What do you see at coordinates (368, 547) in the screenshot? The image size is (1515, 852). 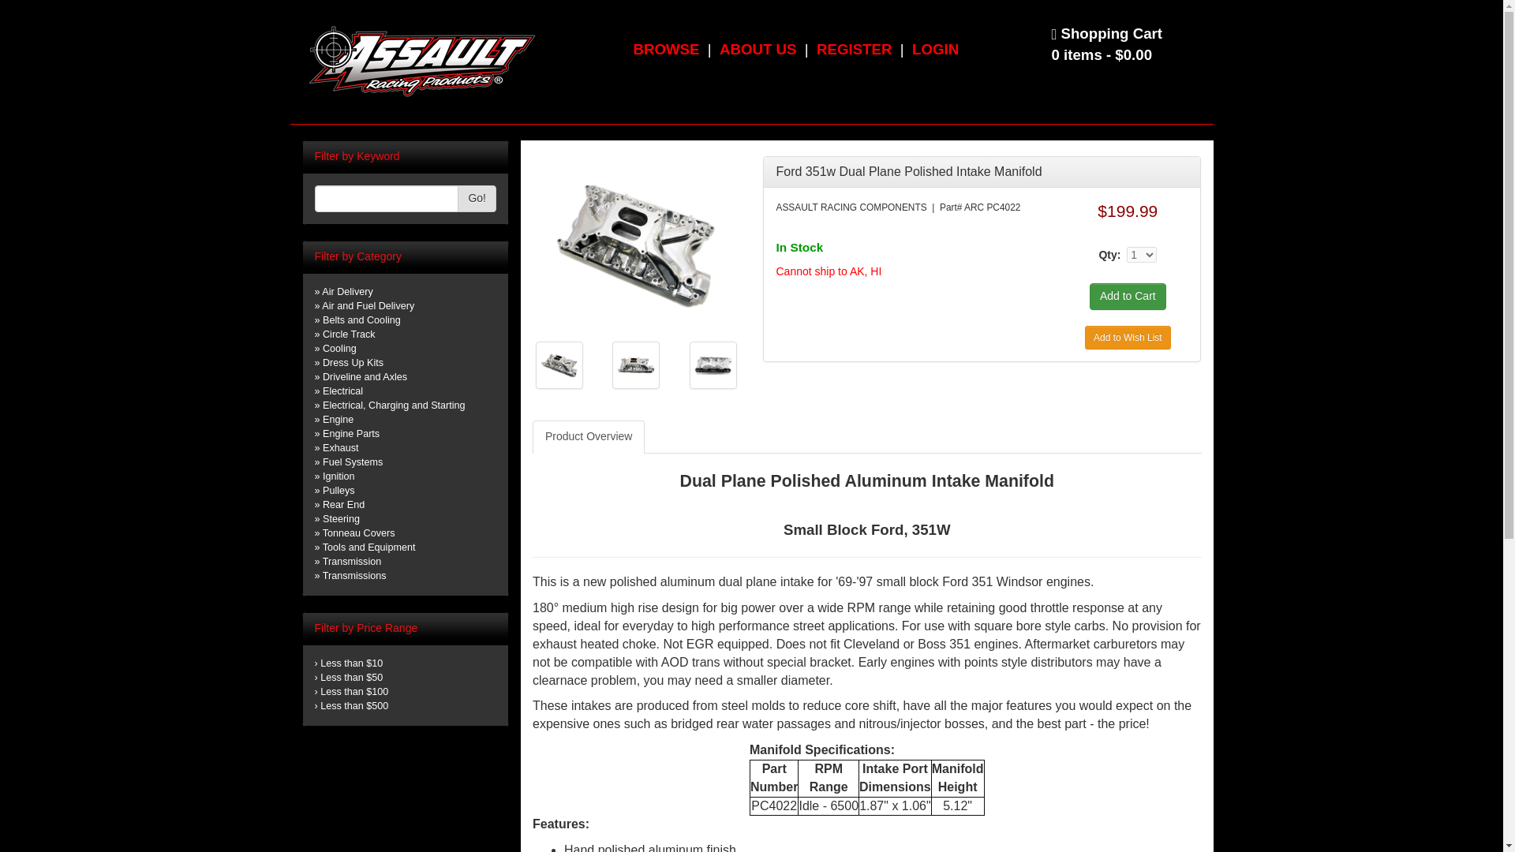 I see `Tools and Equipment` at bounding box center [368, 547].